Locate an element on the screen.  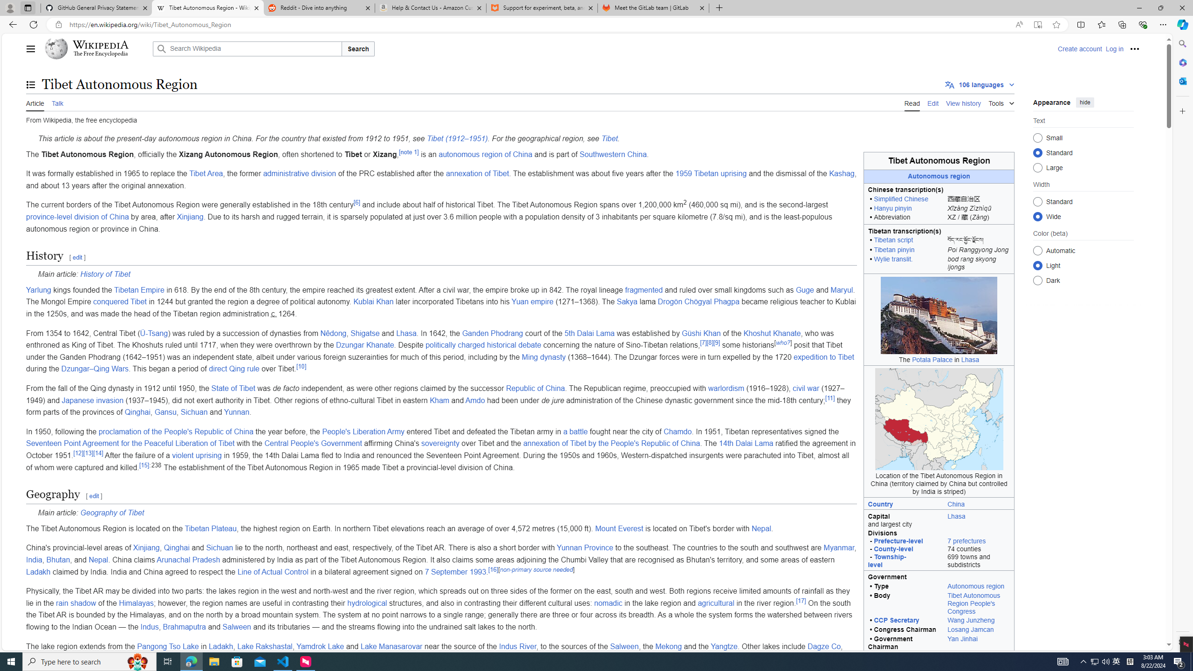
[9] is located at coordinates (717, 342).